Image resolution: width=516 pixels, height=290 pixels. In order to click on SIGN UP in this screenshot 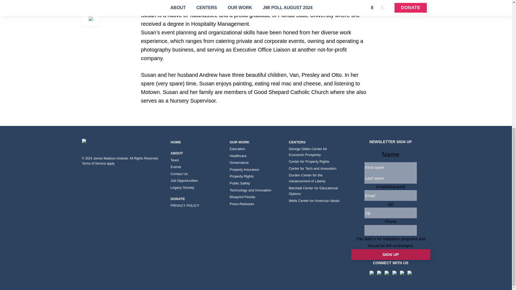, I will do `click(390, 254)`.